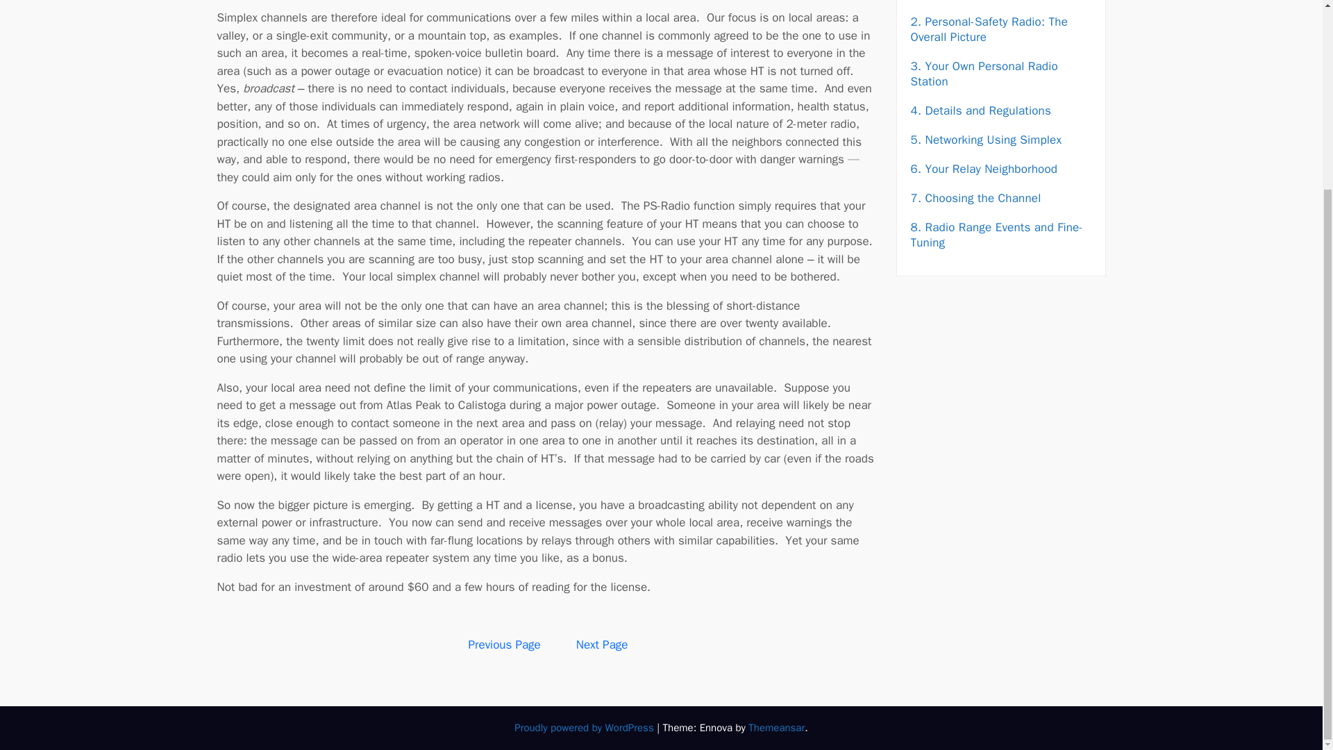 The image size is (1333, 750). Describe the element at coordinates (601, 644) in the screenshot. I see `Next Page` at that location.